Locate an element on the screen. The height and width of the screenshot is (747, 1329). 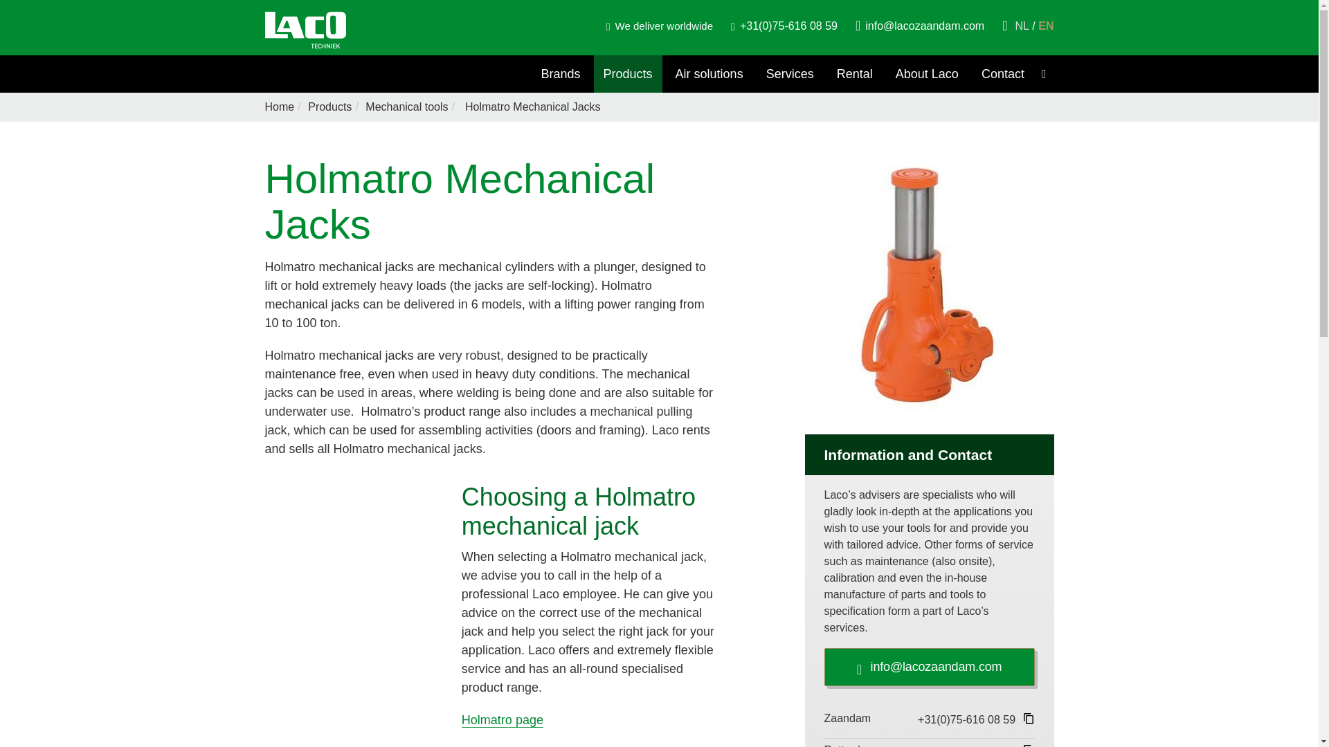
home is located at coordinates (279, 107).